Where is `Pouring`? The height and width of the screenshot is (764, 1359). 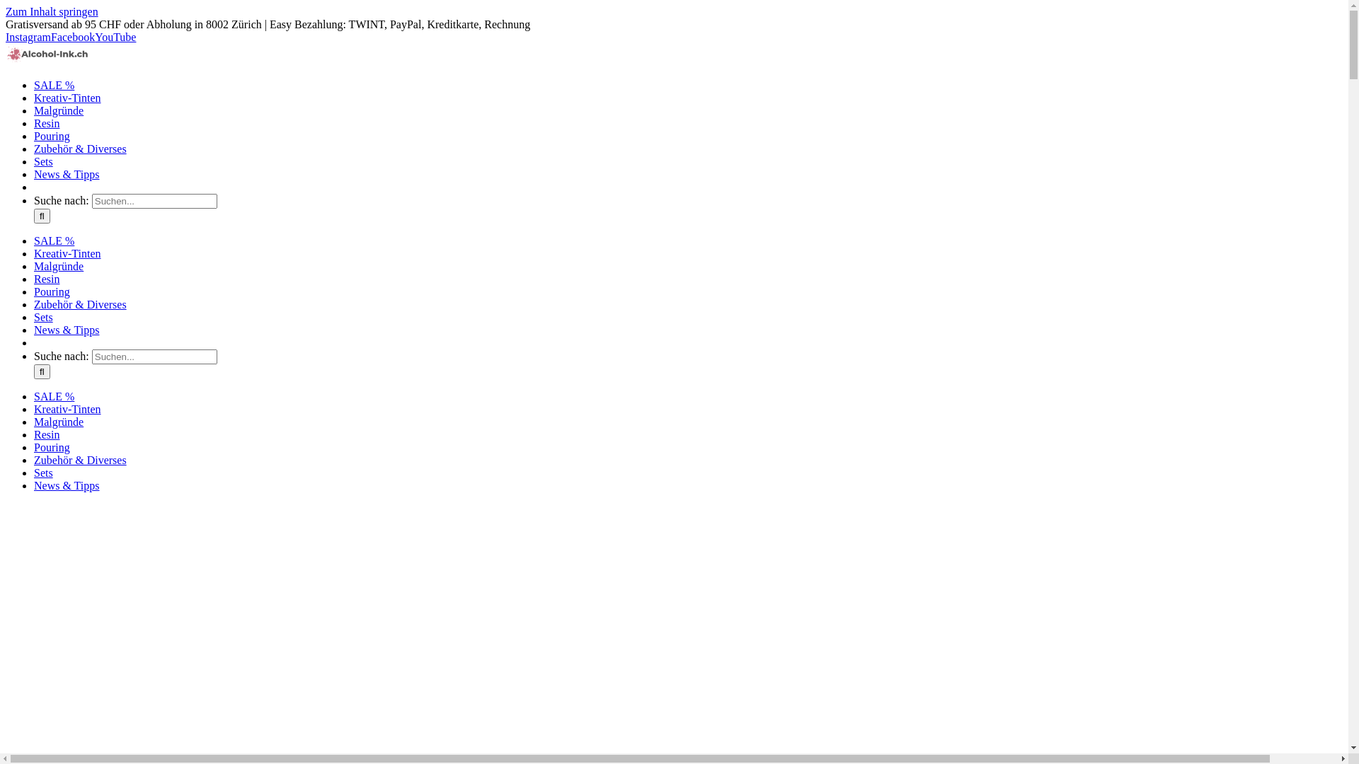
Pouring is located at coordinates (52, 136).